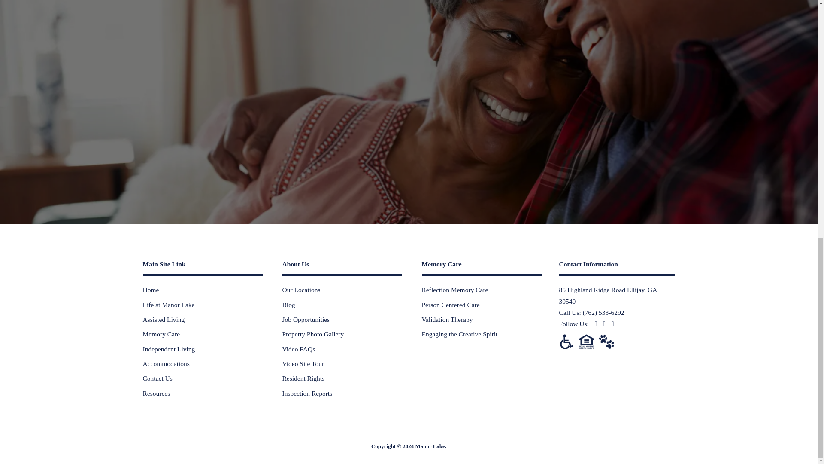  Describe the element at coordinates (566, 342) in the screenshot. I see `Americans with Disabilities Act` at that location.